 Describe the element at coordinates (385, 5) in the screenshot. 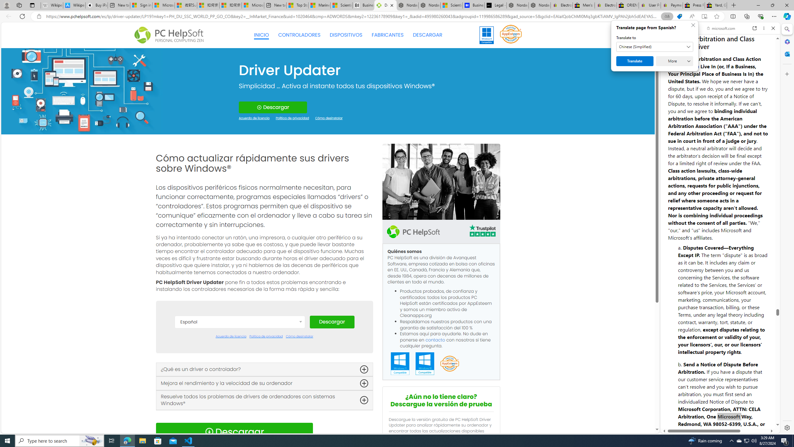

I see `Descarga Driver Updater` at that location.